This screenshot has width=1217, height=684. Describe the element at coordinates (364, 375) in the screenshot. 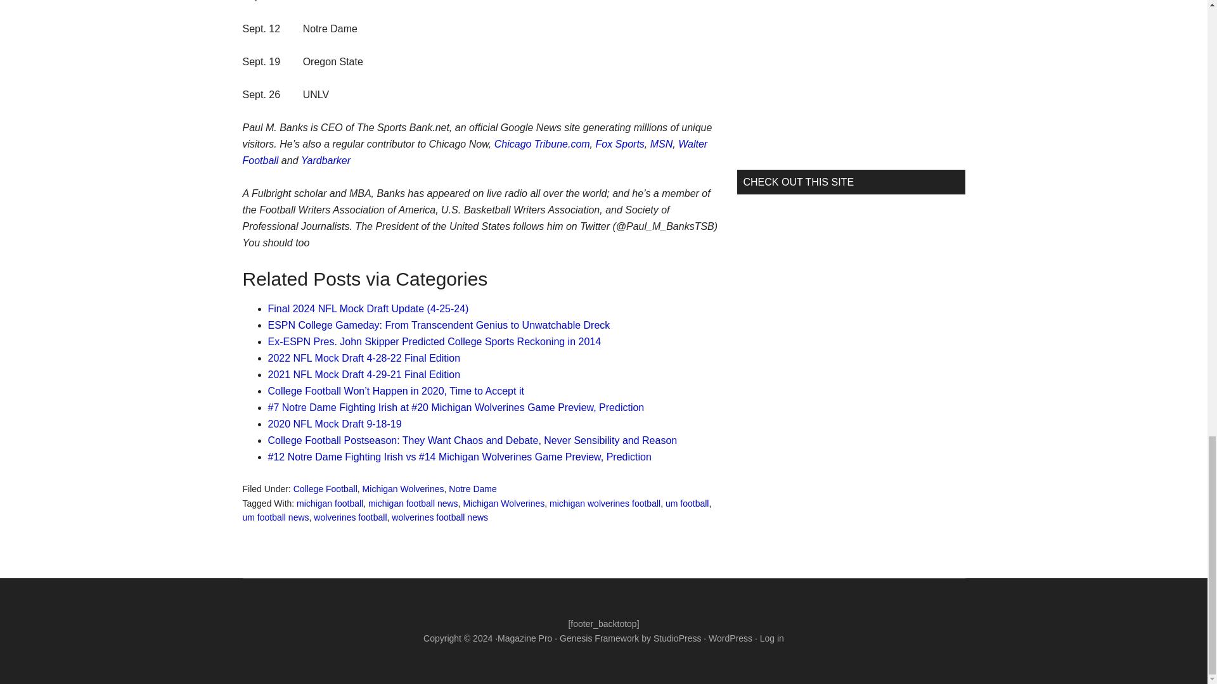

I see `2021 NFL Mock Draft 4-29-21 Final Edition` at that location.